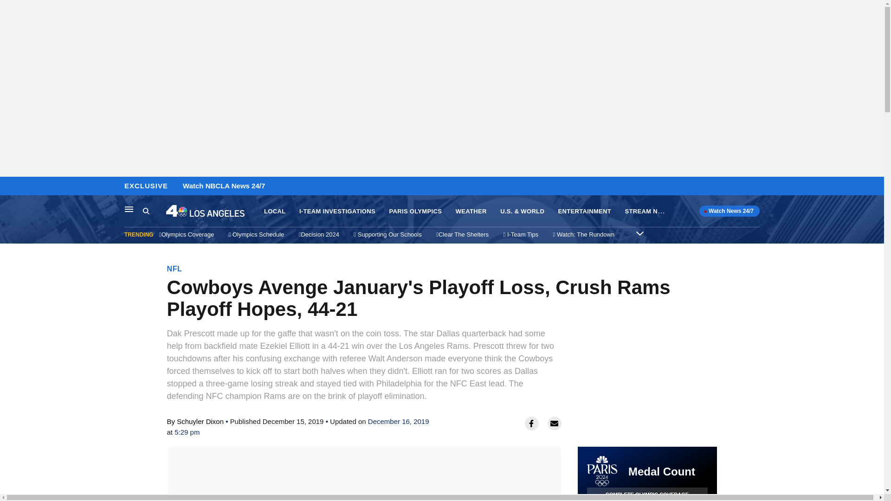 This screenshot has width=891, height=501. Describe the element at coordinates (10, 186) in the screenshot. I see `Skip to content` at that location.